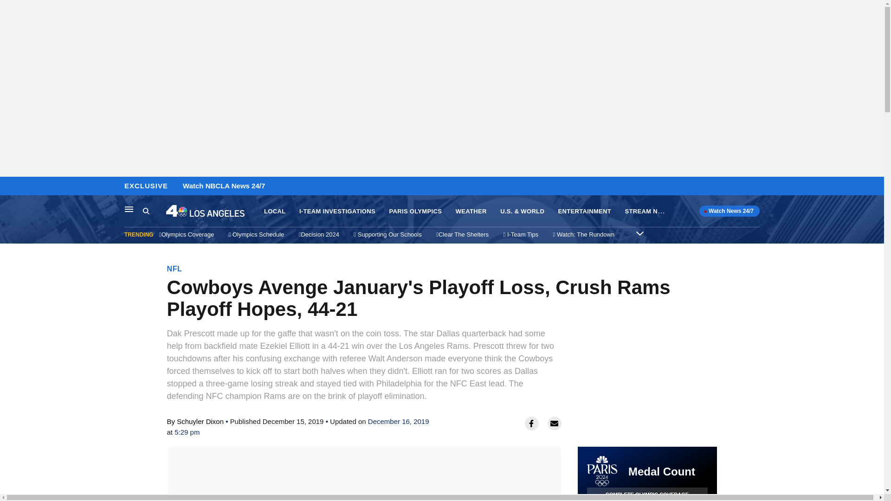 This screenshot has width=891, height=501. Describe the element at coordinates (10, 186) in the screenshot. I see `Skip to content` at that location.